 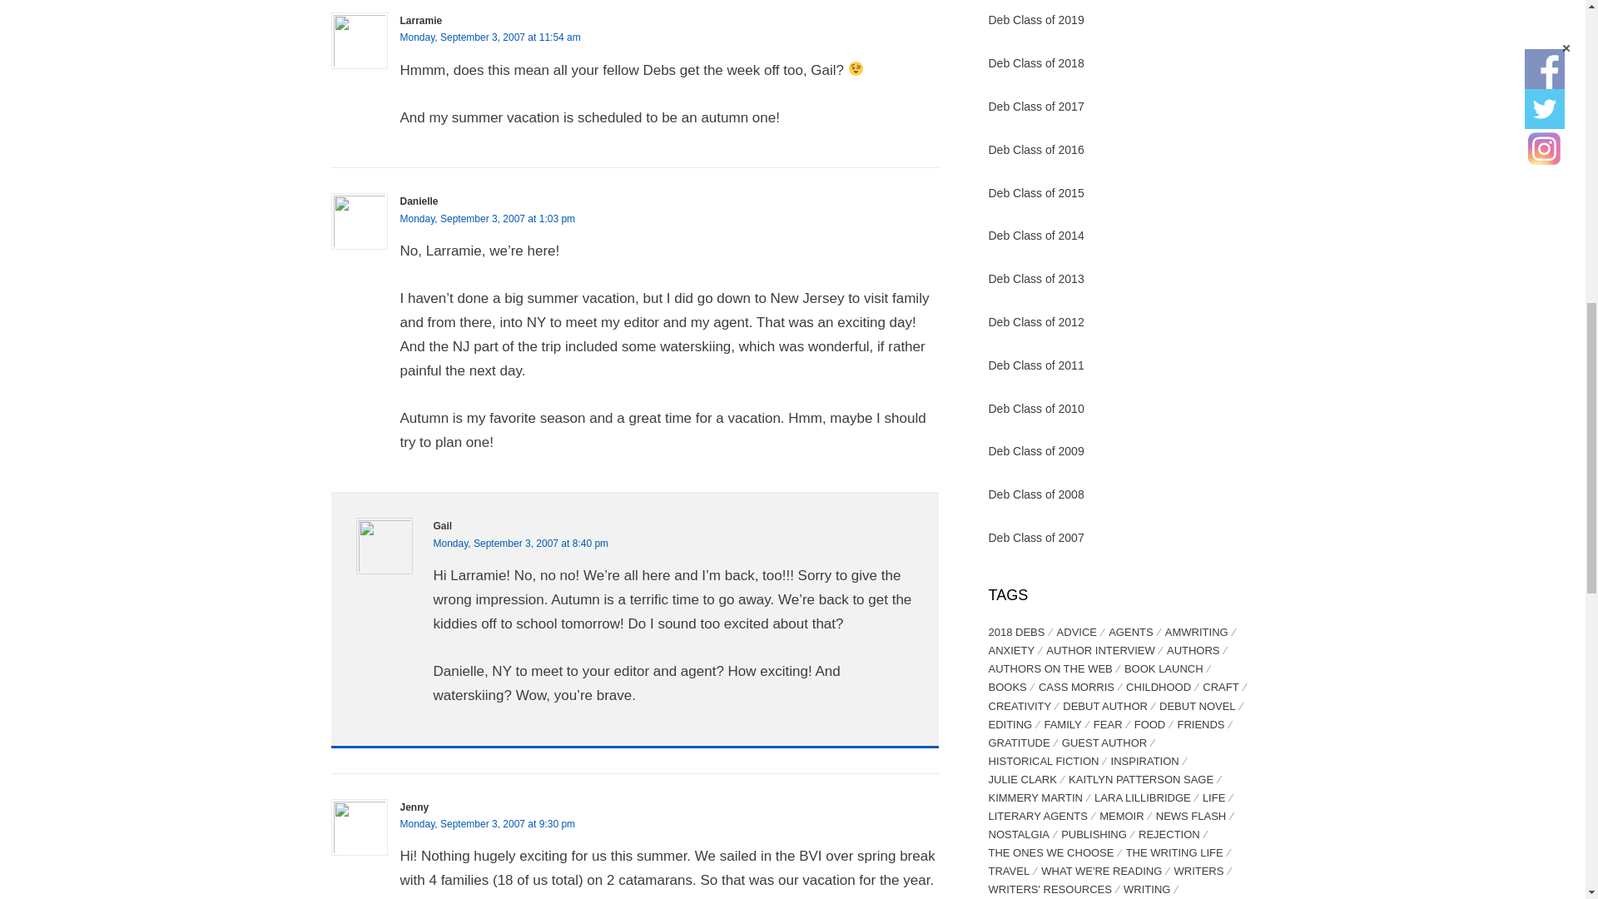 I want to click on Deb Class of 2019, so click(x=1037, y=20).